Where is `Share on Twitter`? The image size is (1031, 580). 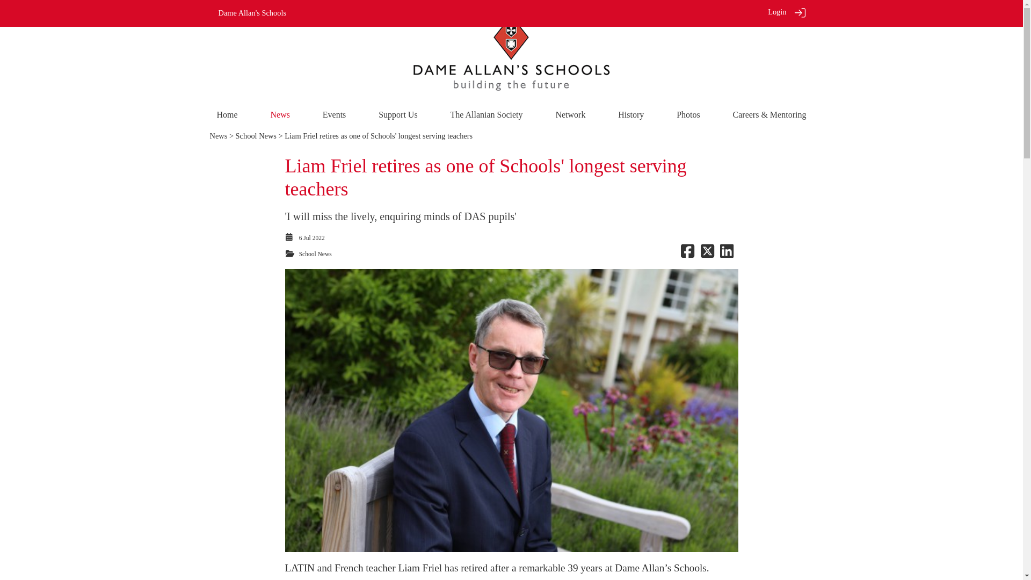
Share on Twitter is located at coordinates (707, 253).